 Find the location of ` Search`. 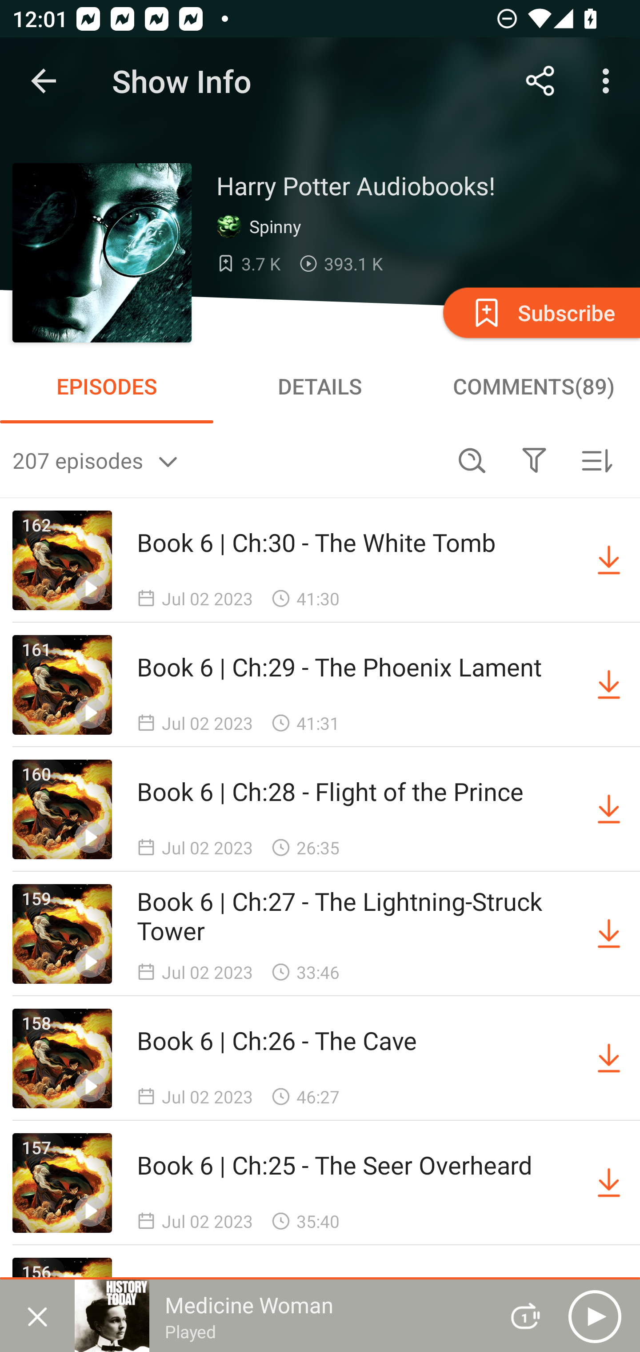

 Search is located at coordinates (472, 460).